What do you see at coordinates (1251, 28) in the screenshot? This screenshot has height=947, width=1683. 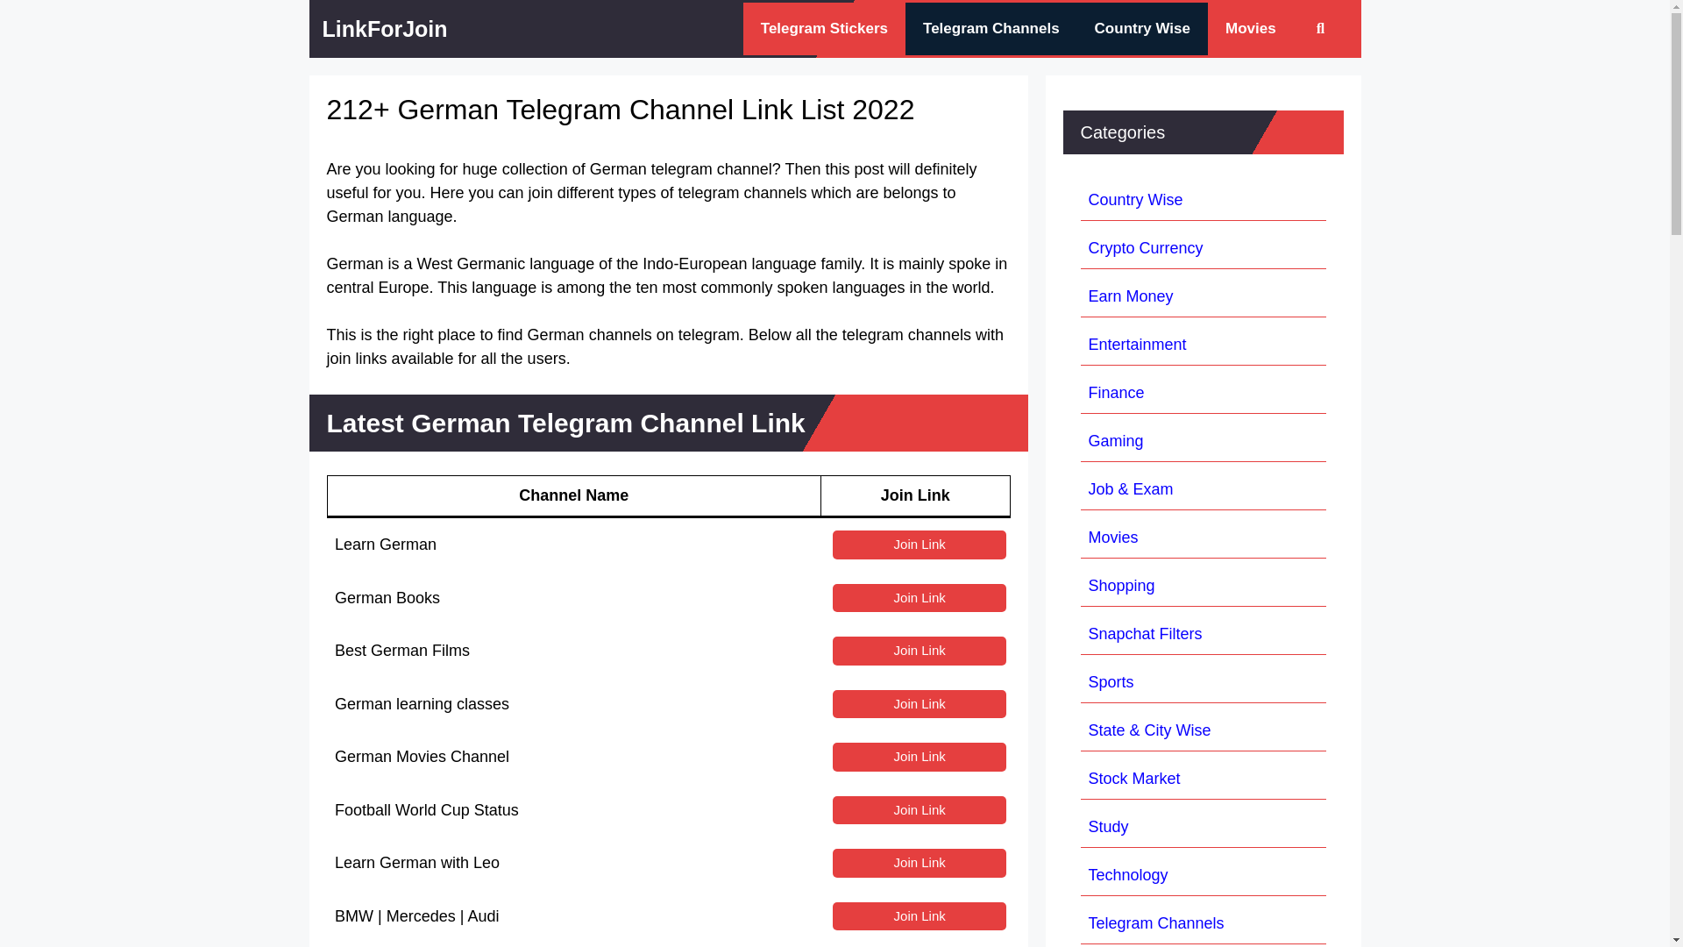 I see `Movies` at bounding box center [1251, 28].